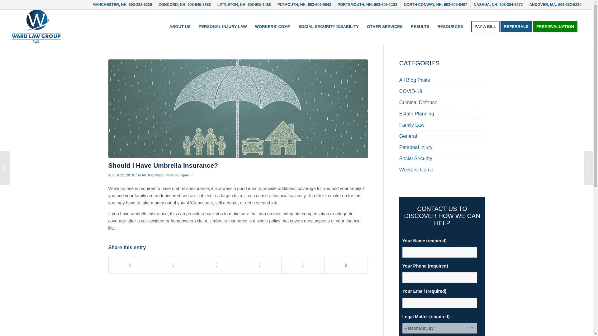  Describe the element at coordinates (328, 27) in the screenshot. I see `SOCIAL SECURITY DISABILITY` at that location.